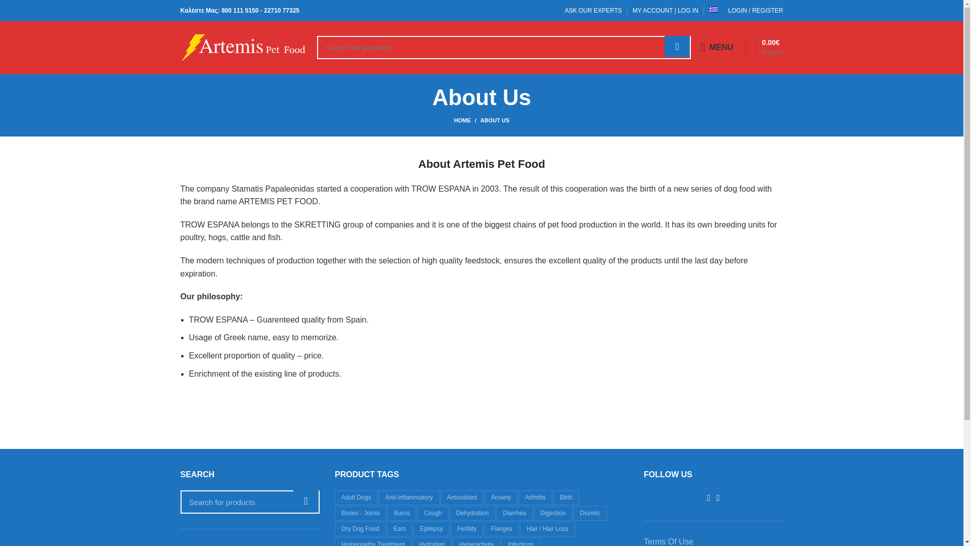  What do you see at coordinates (591, 514) in the screenshot?
I see `Diuretic` at bounding box center [591, 514].